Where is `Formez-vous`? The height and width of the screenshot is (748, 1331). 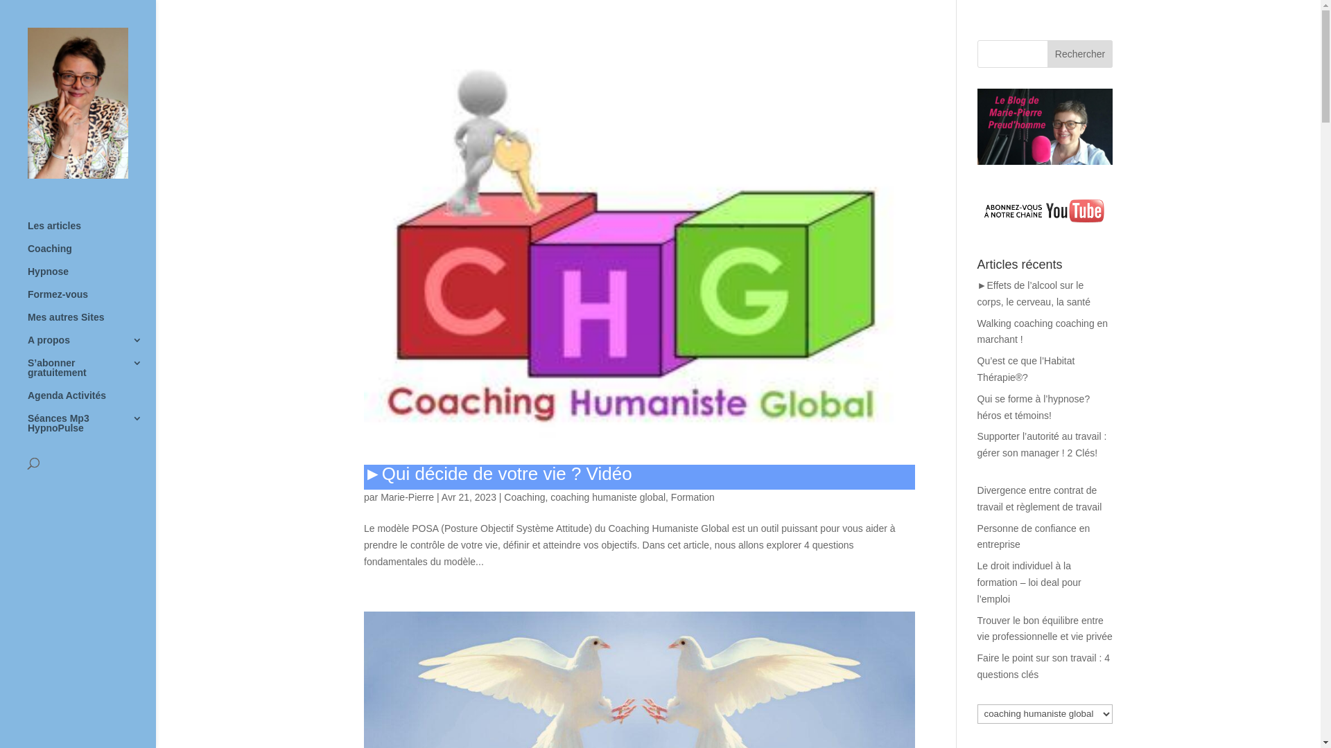 Formez-vous is located at coordinates (92, 301).